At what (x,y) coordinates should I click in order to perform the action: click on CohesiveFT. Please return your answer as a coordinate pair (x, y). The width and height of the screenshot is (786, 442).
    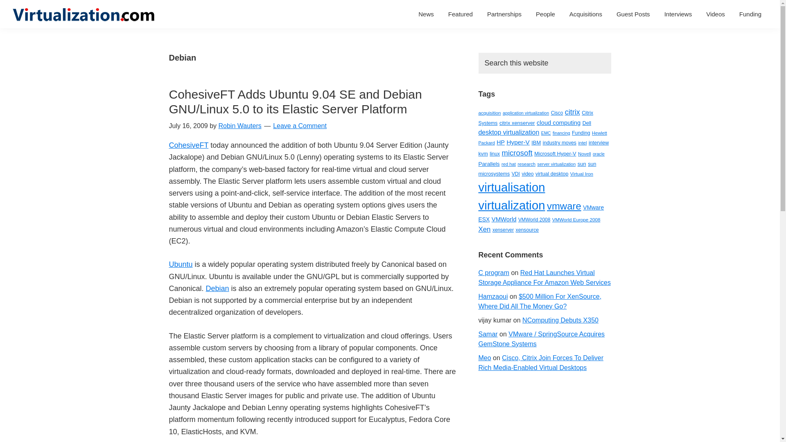
    Looking at the image, I should click on (188, 145).